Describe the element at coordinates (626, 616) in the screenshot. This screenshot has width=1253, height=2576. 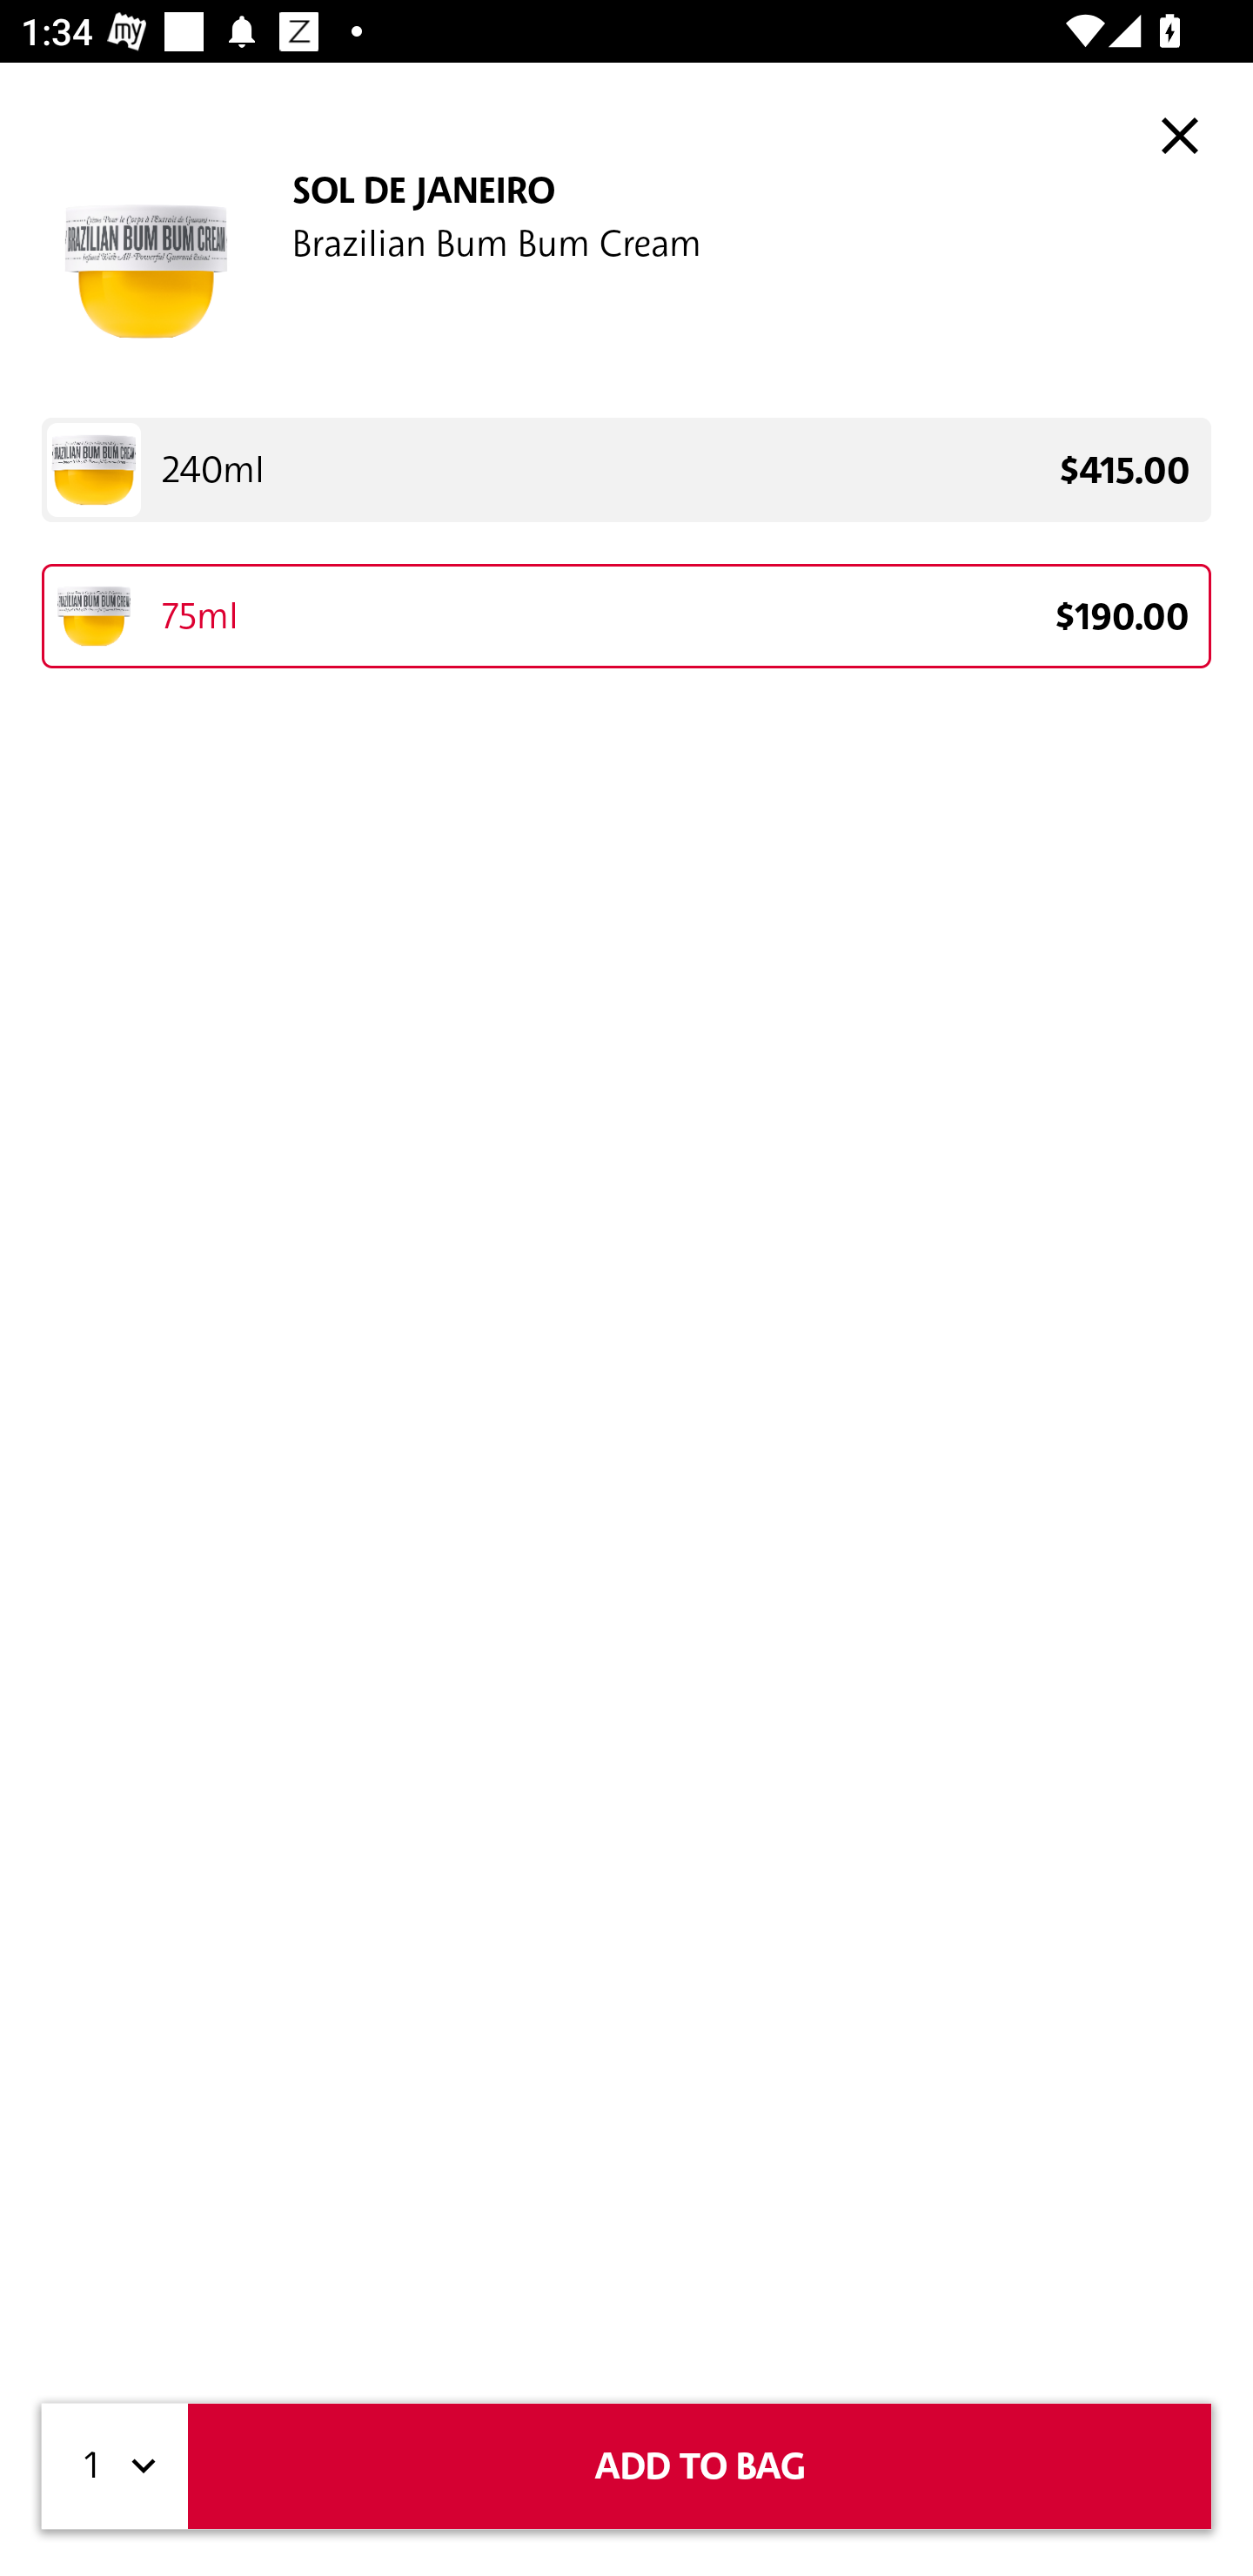
I see `75ml $190.00` at that location.